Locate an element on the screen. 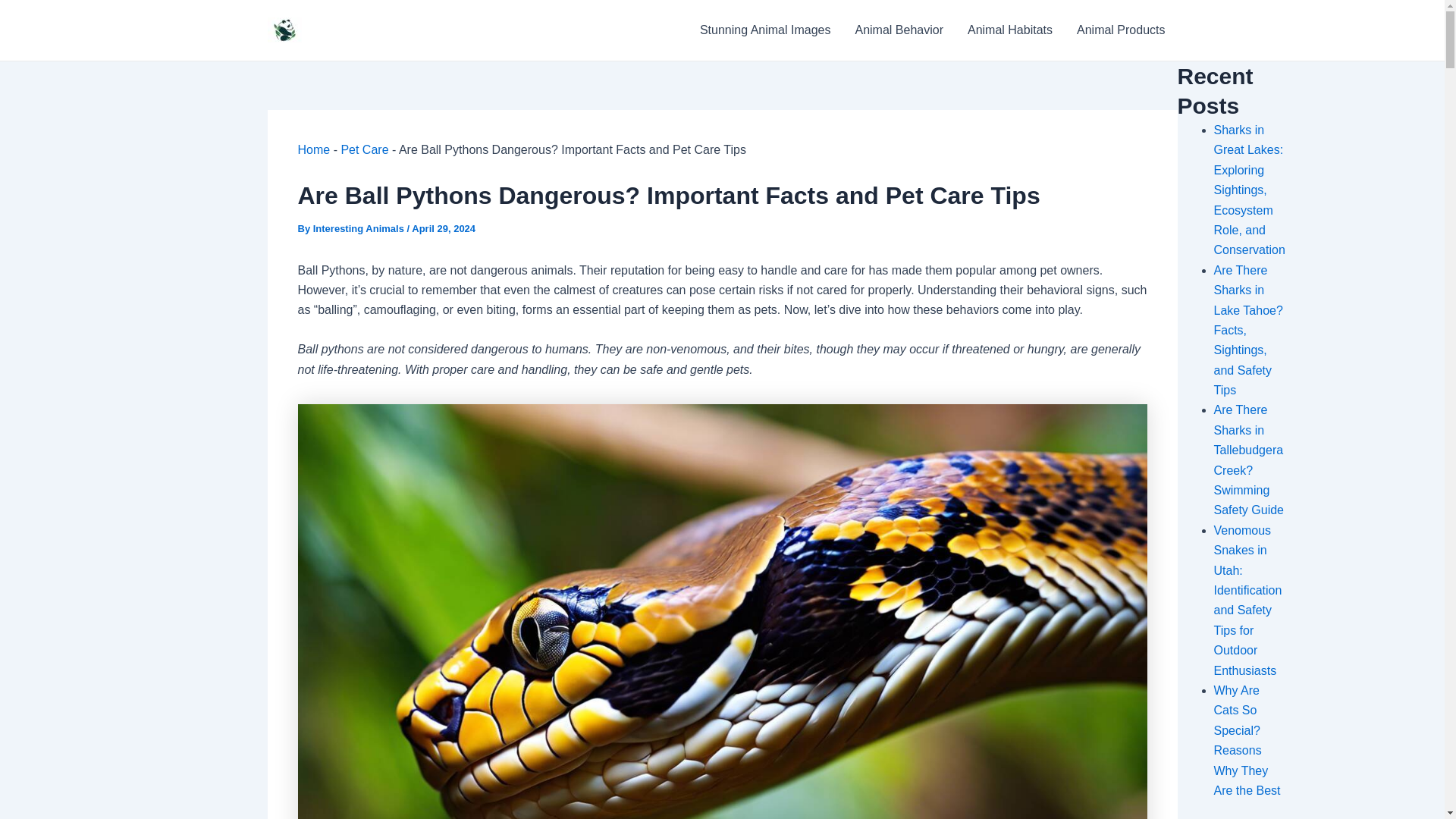 Image resolution: width=1456 pixels, height=819 pixels. Animal Products is located at coordinates (1121, 30).